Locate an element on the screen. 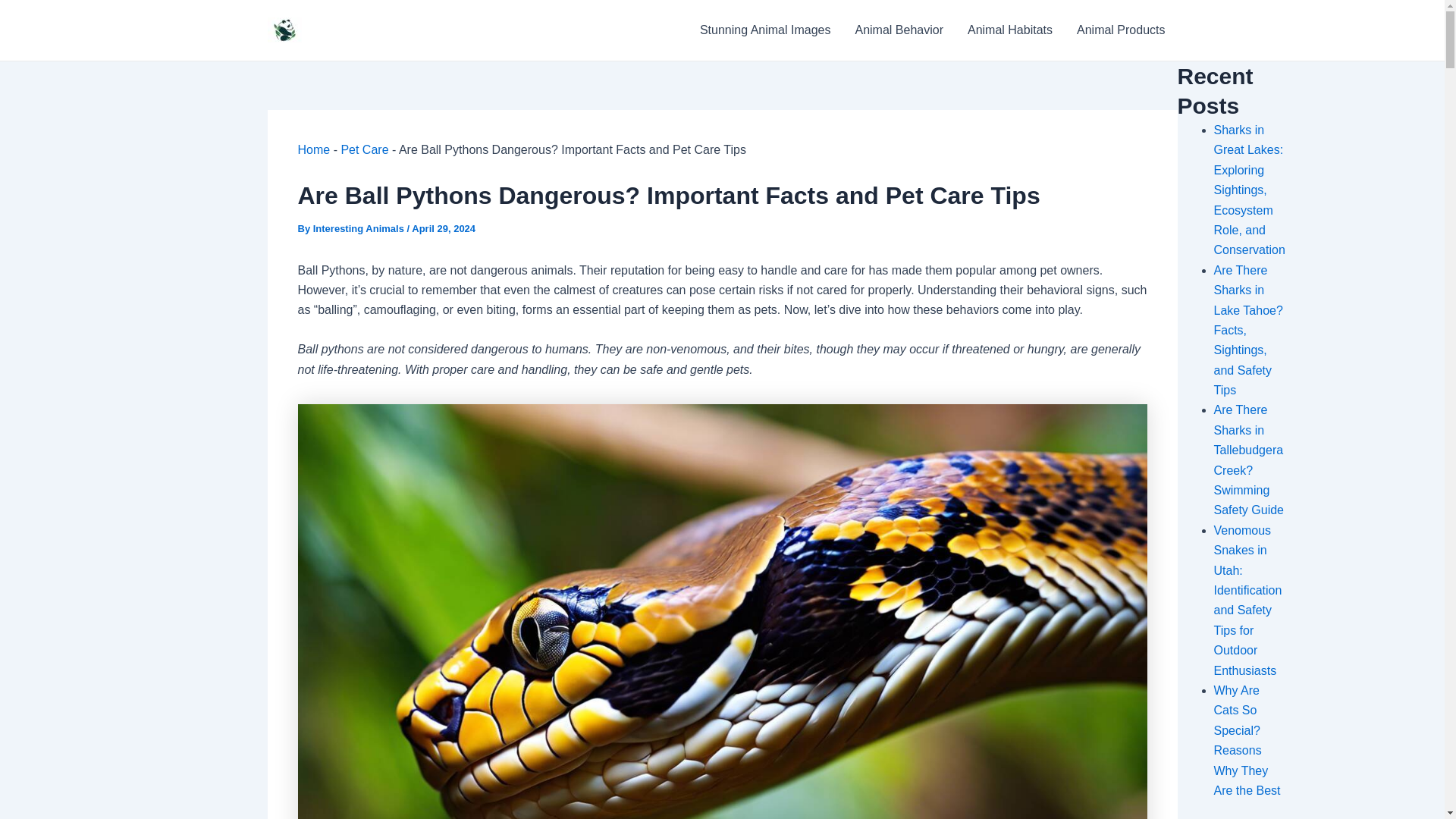 Image resolution: width=1456 pixels, height=819 pixels. Animal Products is located at coordinates (1121, 30).